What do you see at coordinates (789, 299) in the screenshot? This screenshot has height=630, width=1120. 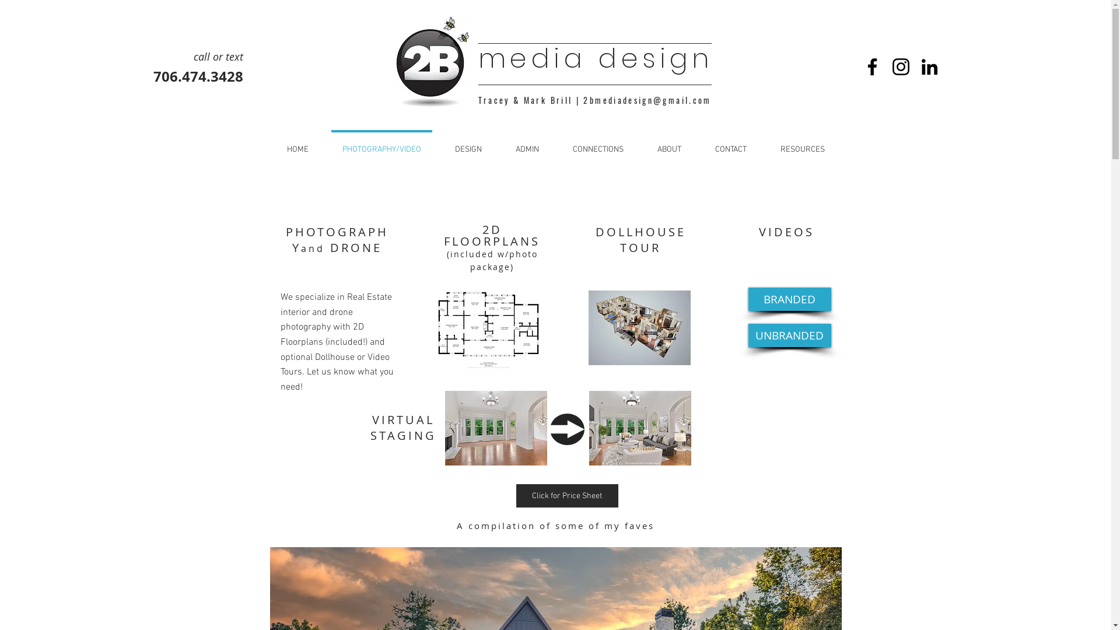 I see `BRANDED` at bounding box center [789, 299].